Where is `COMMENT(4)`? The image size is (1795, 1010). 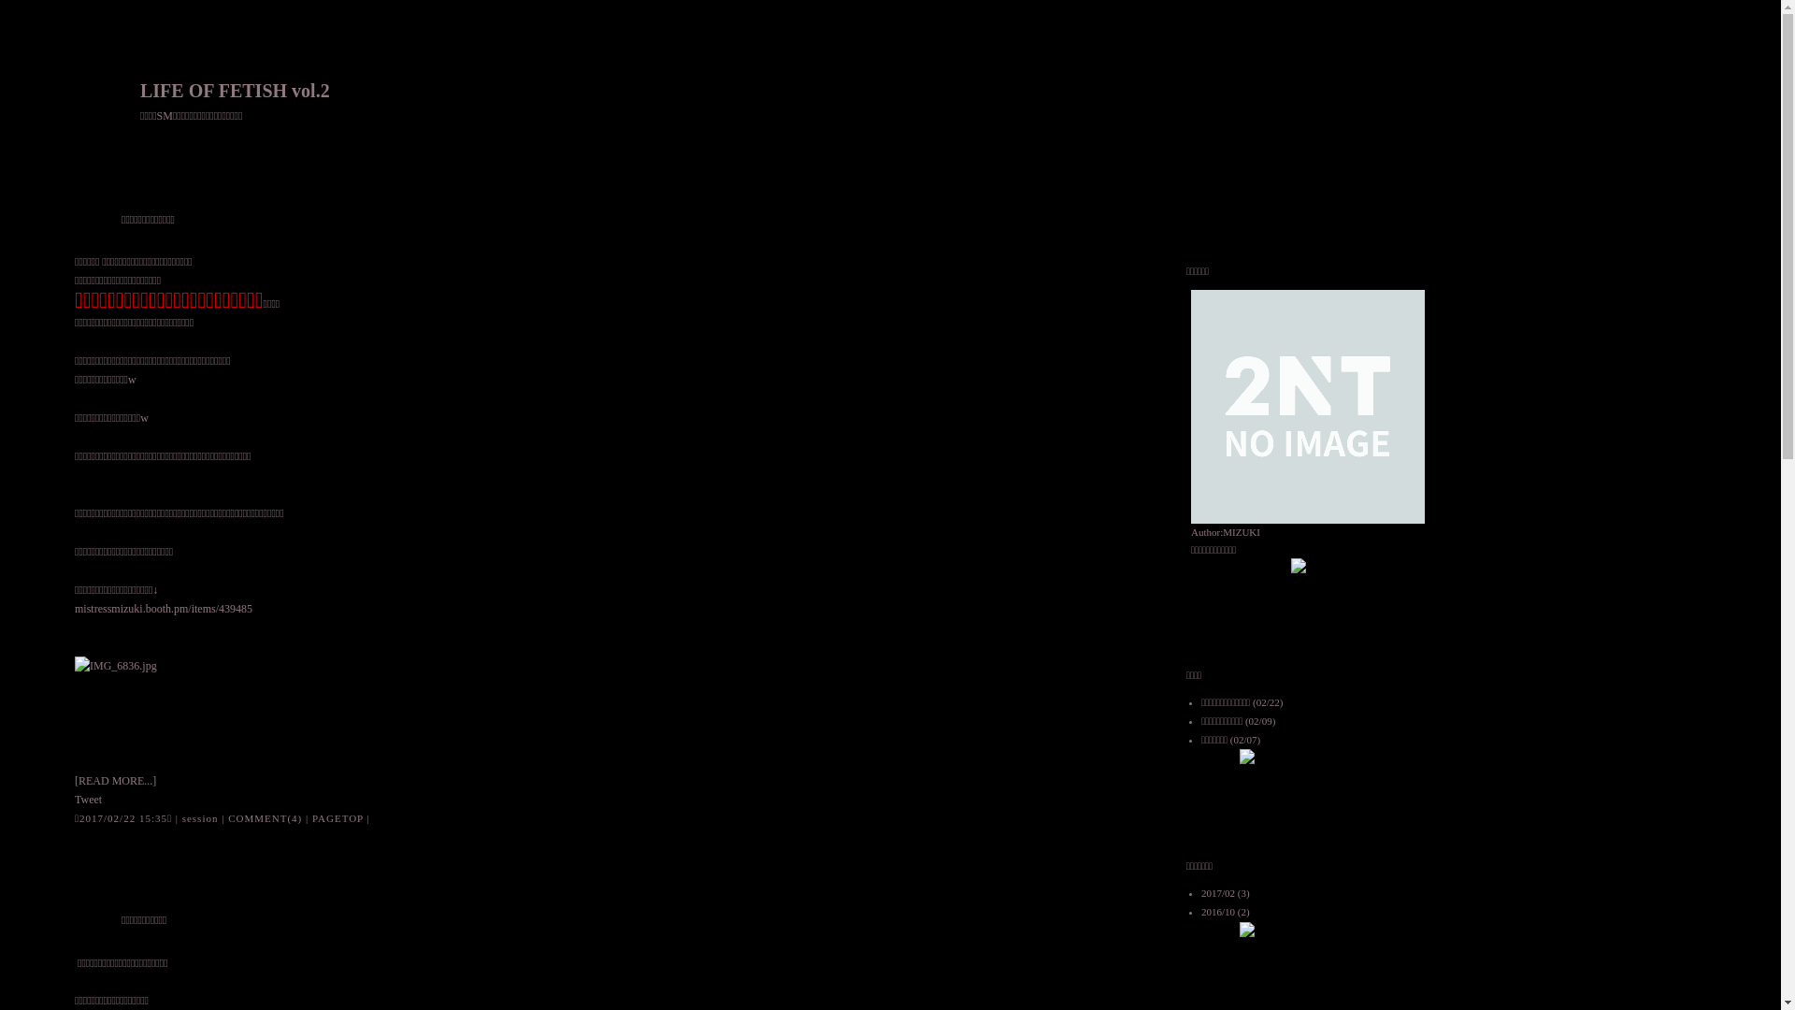
COMMENT(4) is located at coordinates (266, 818).